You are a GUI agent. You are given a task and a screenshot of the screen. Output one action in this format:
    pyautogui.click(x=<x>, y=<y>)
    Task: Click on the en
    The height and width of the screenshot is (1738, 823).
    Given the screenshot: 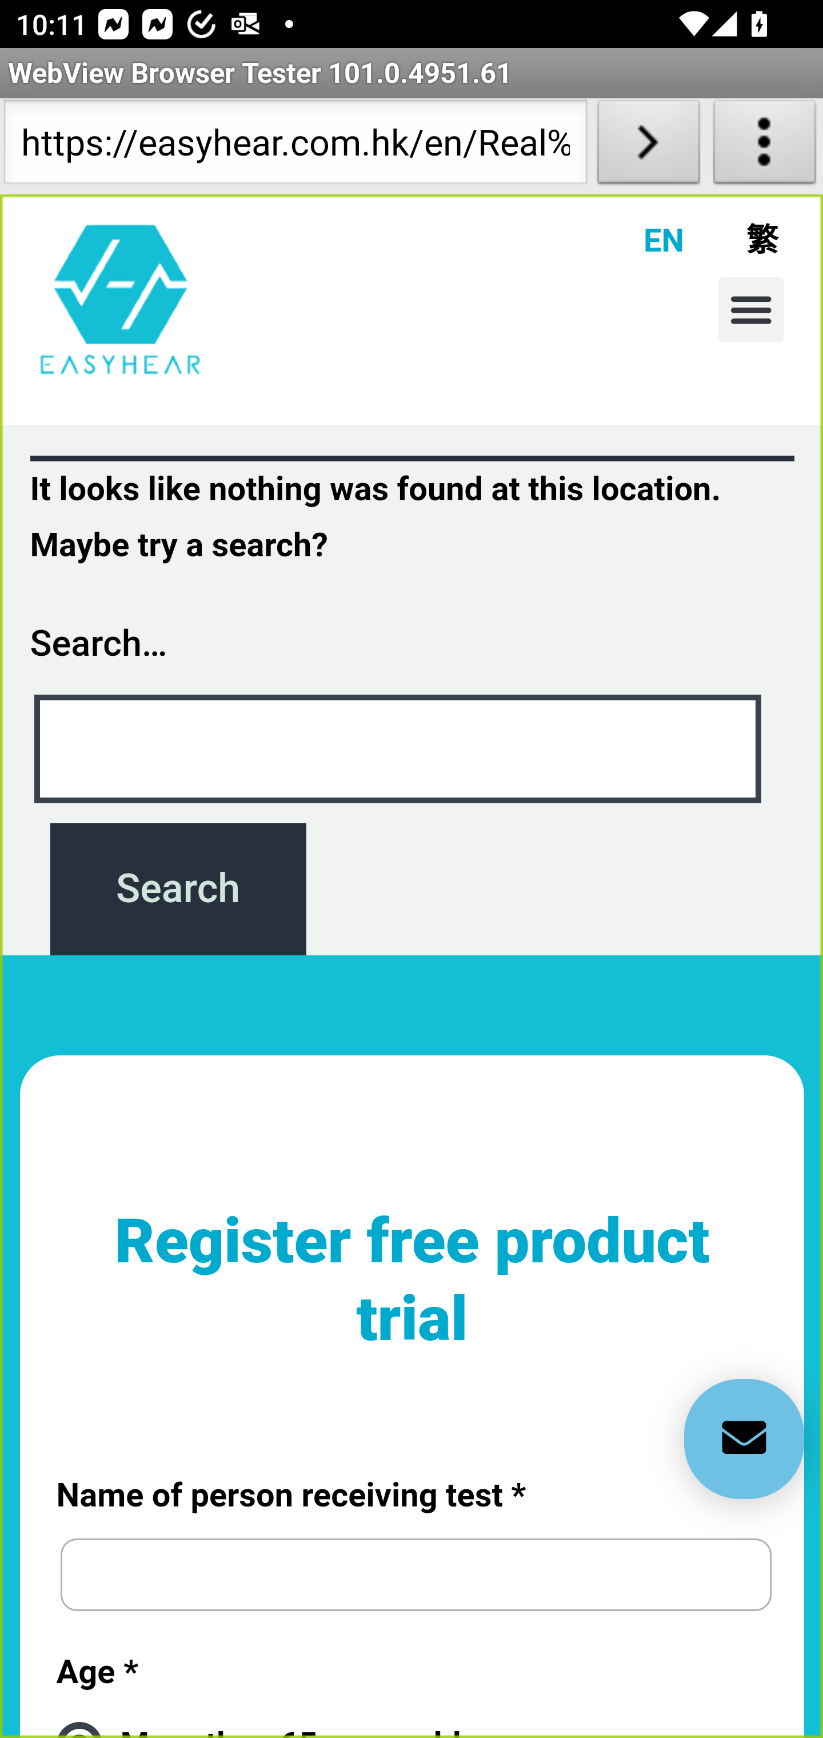 What is the action you would take?
    pyautogui.click(x=121, y=298)
    